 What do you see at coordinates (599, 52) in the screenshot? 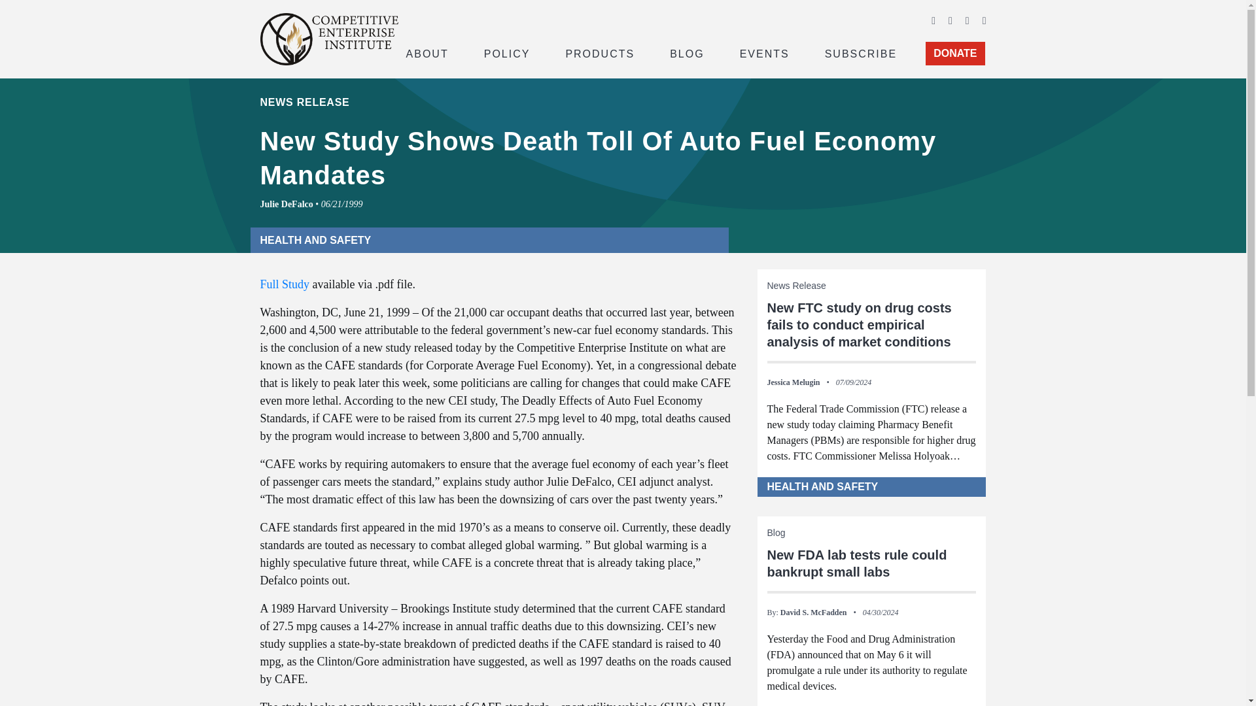
I see `PRODUCTS` at bounding box center [599, 52].